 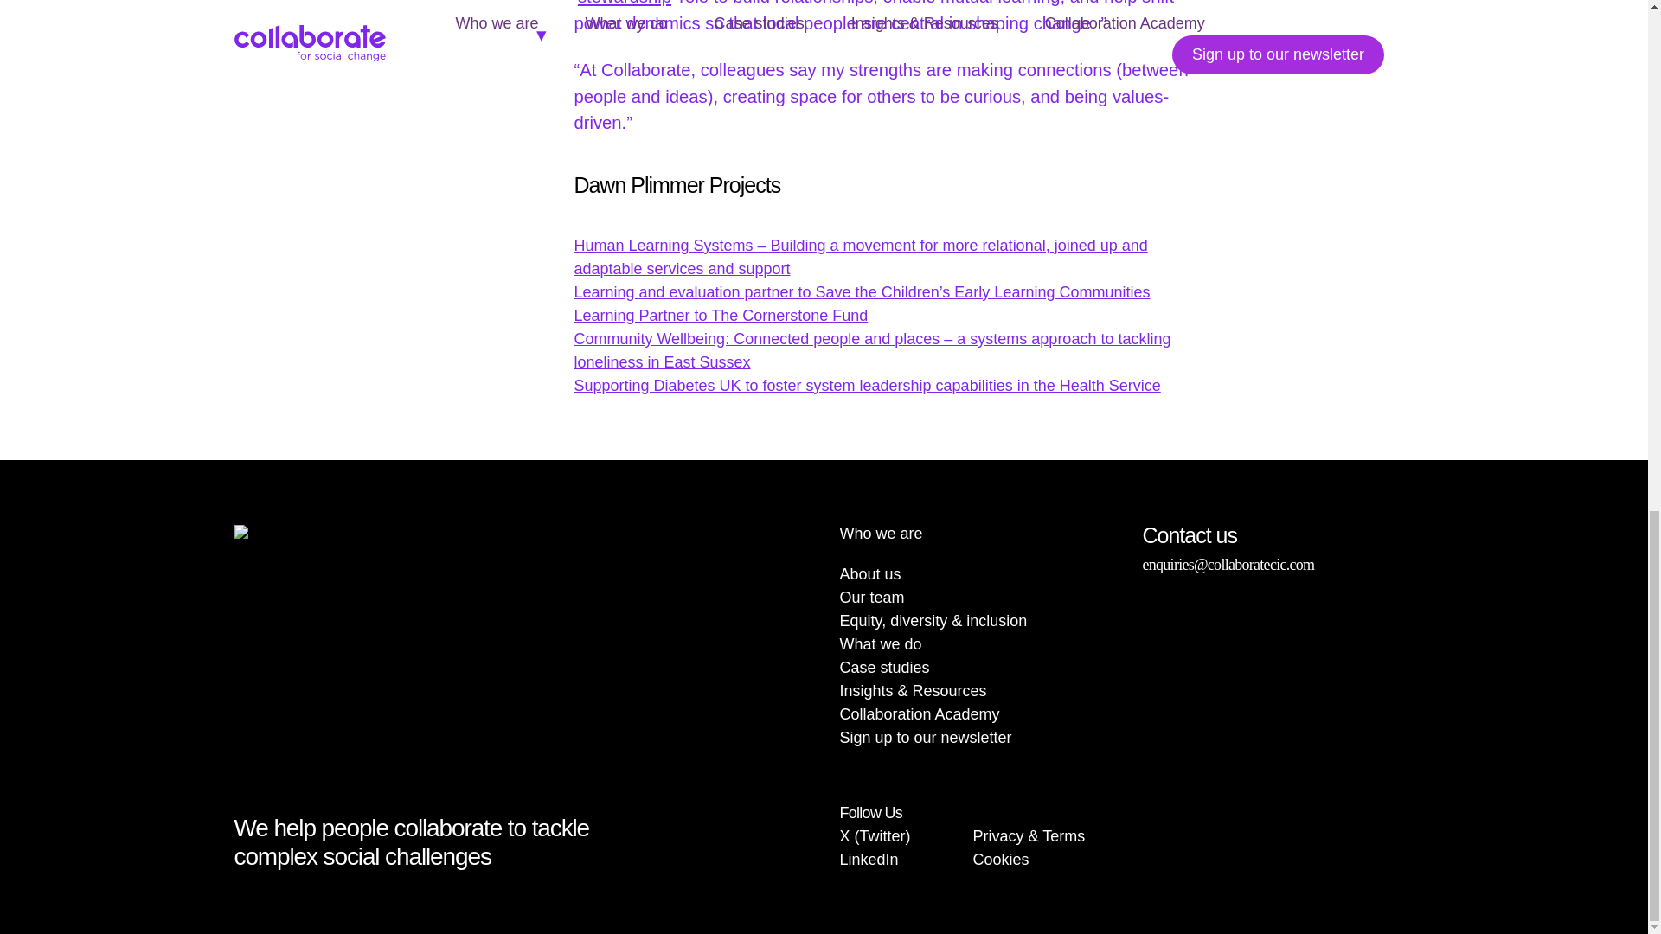 I want to click on Collaboration Academy, so click(x=919, y=714).